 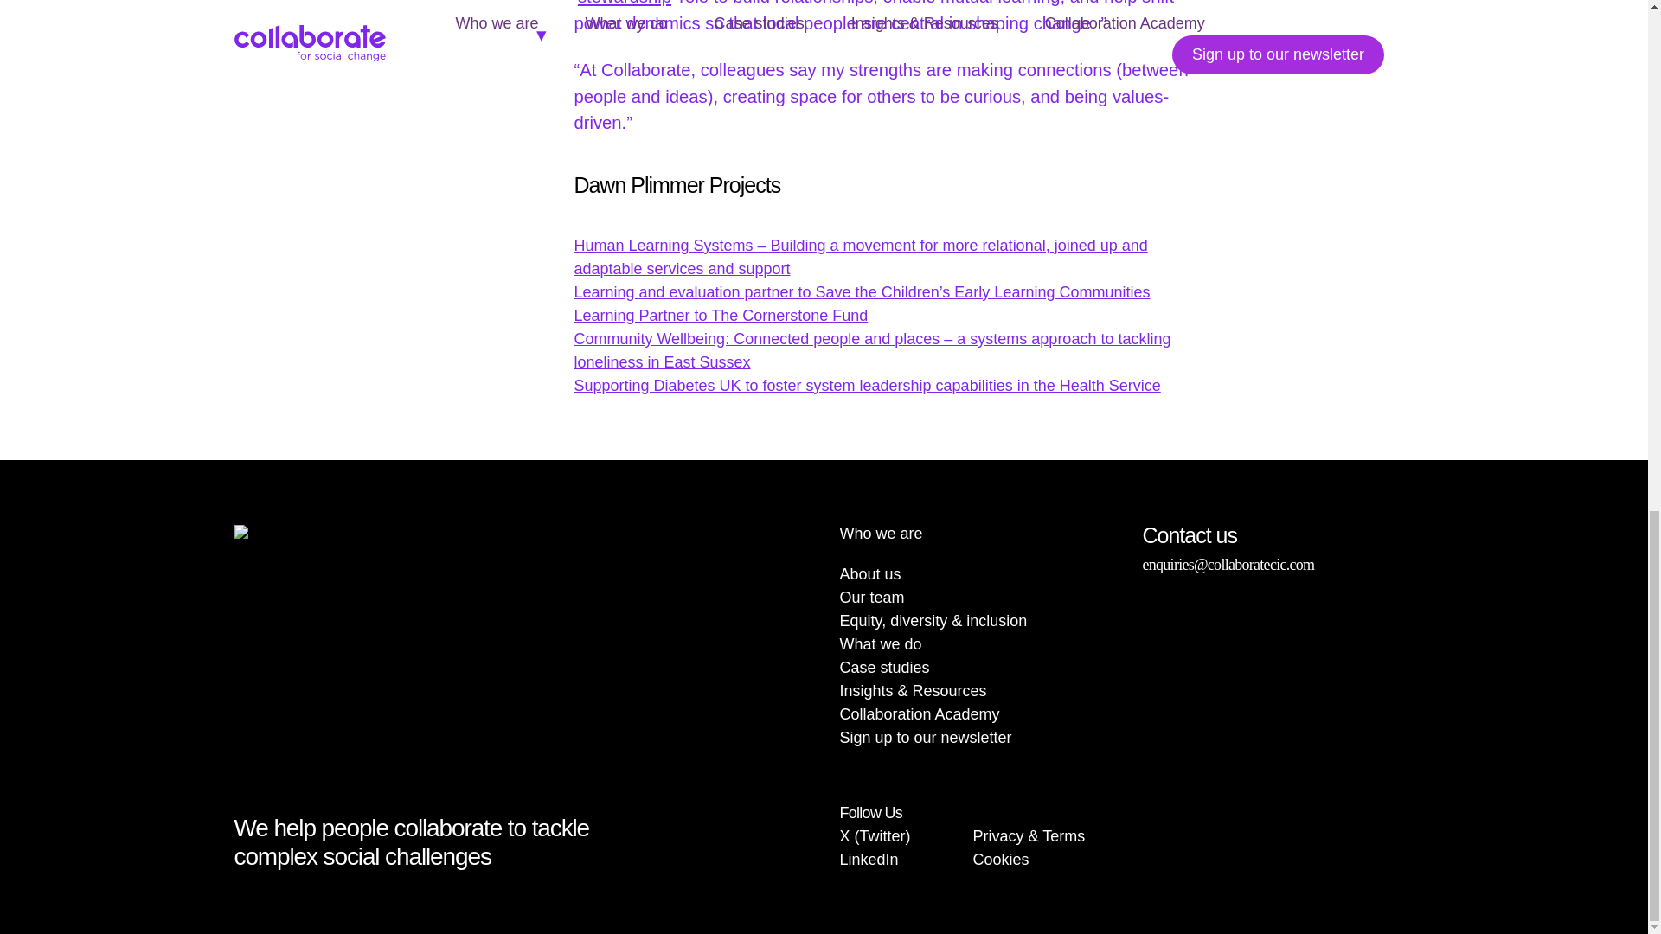 I want to click on Collaboration Academy, so click(x=919, y=714).